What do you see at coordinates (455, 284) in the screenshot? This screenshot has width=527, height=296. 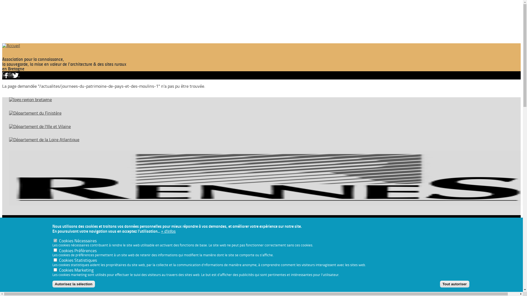 I see `Tout autoriser` at bounding box center [455, 284].